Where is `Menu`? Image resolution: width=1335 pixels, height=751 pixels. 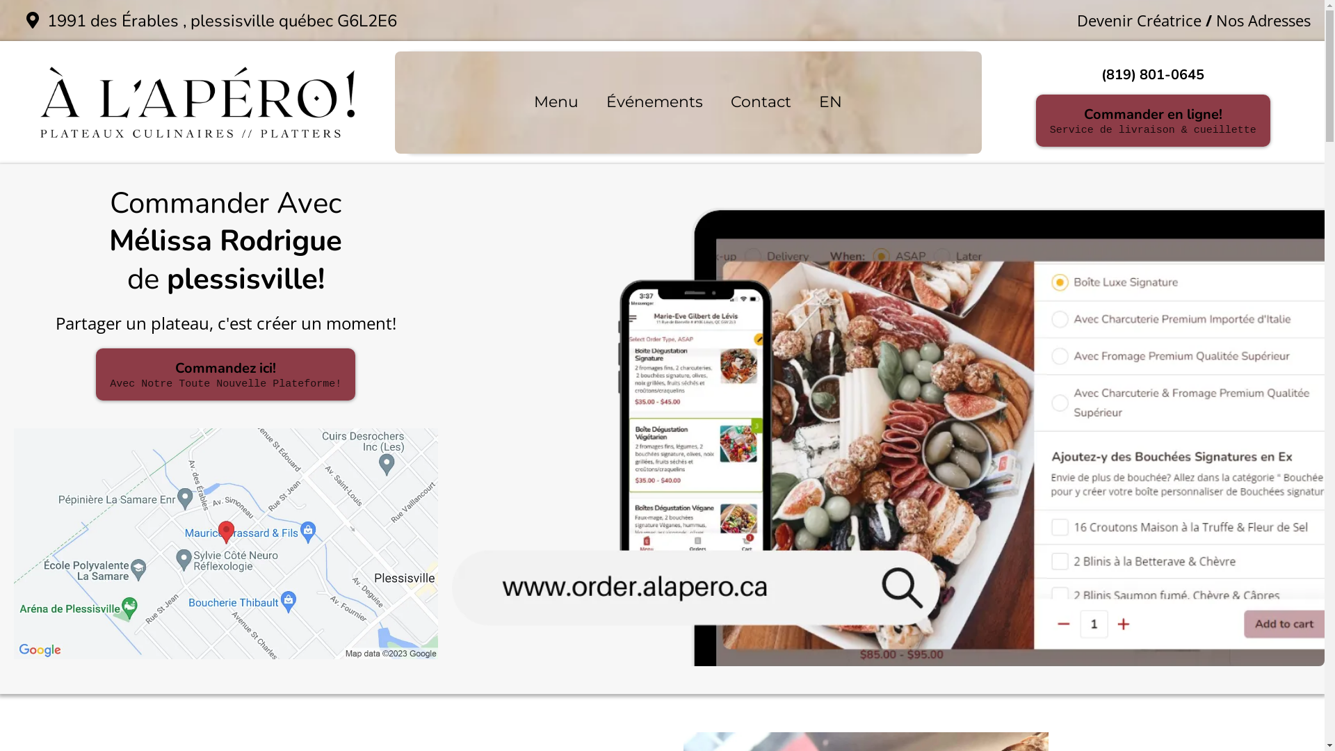
Menu is located at coordinates (556, 103).